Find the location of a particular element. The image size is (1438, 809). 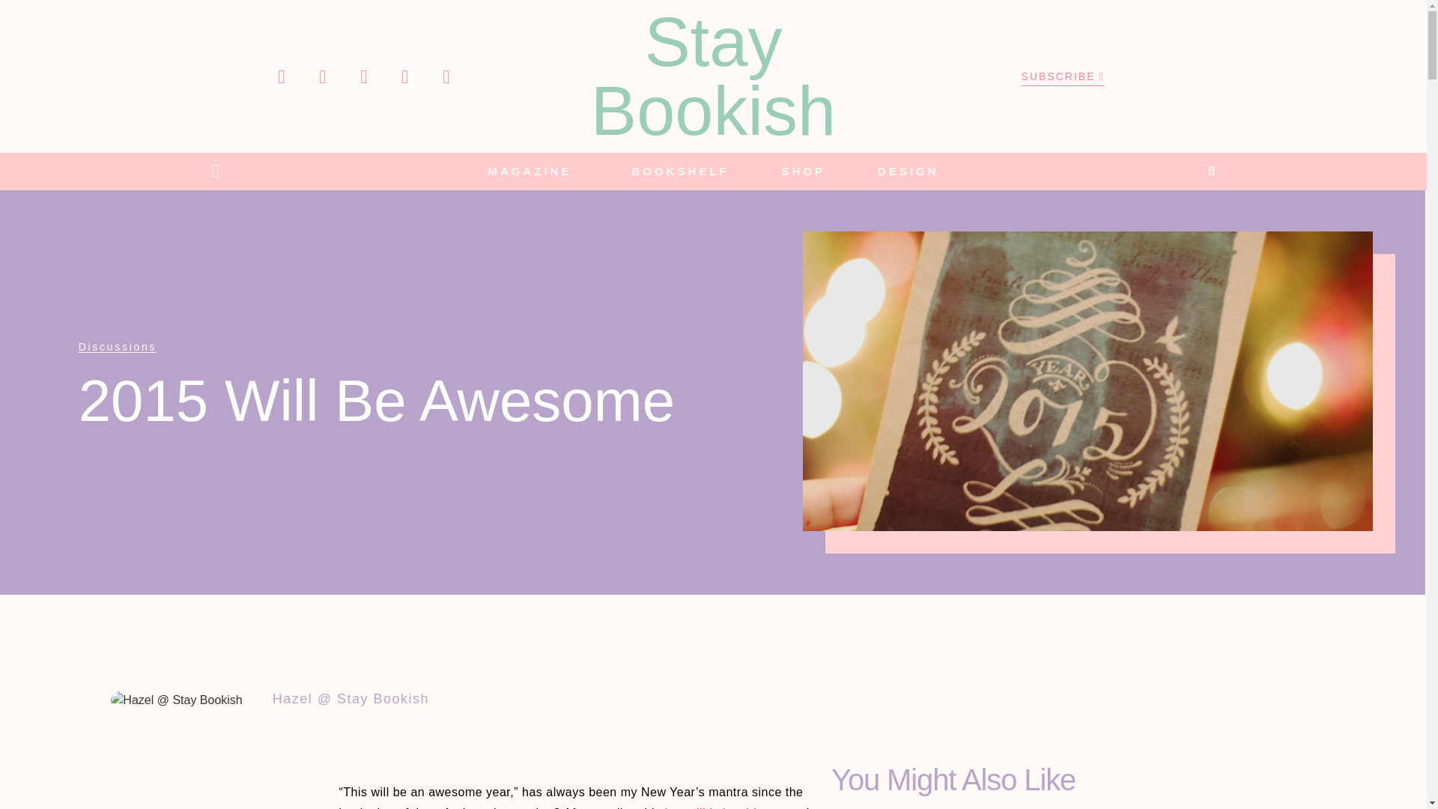

BOOKSHELF is located at coordinates (679, 171).